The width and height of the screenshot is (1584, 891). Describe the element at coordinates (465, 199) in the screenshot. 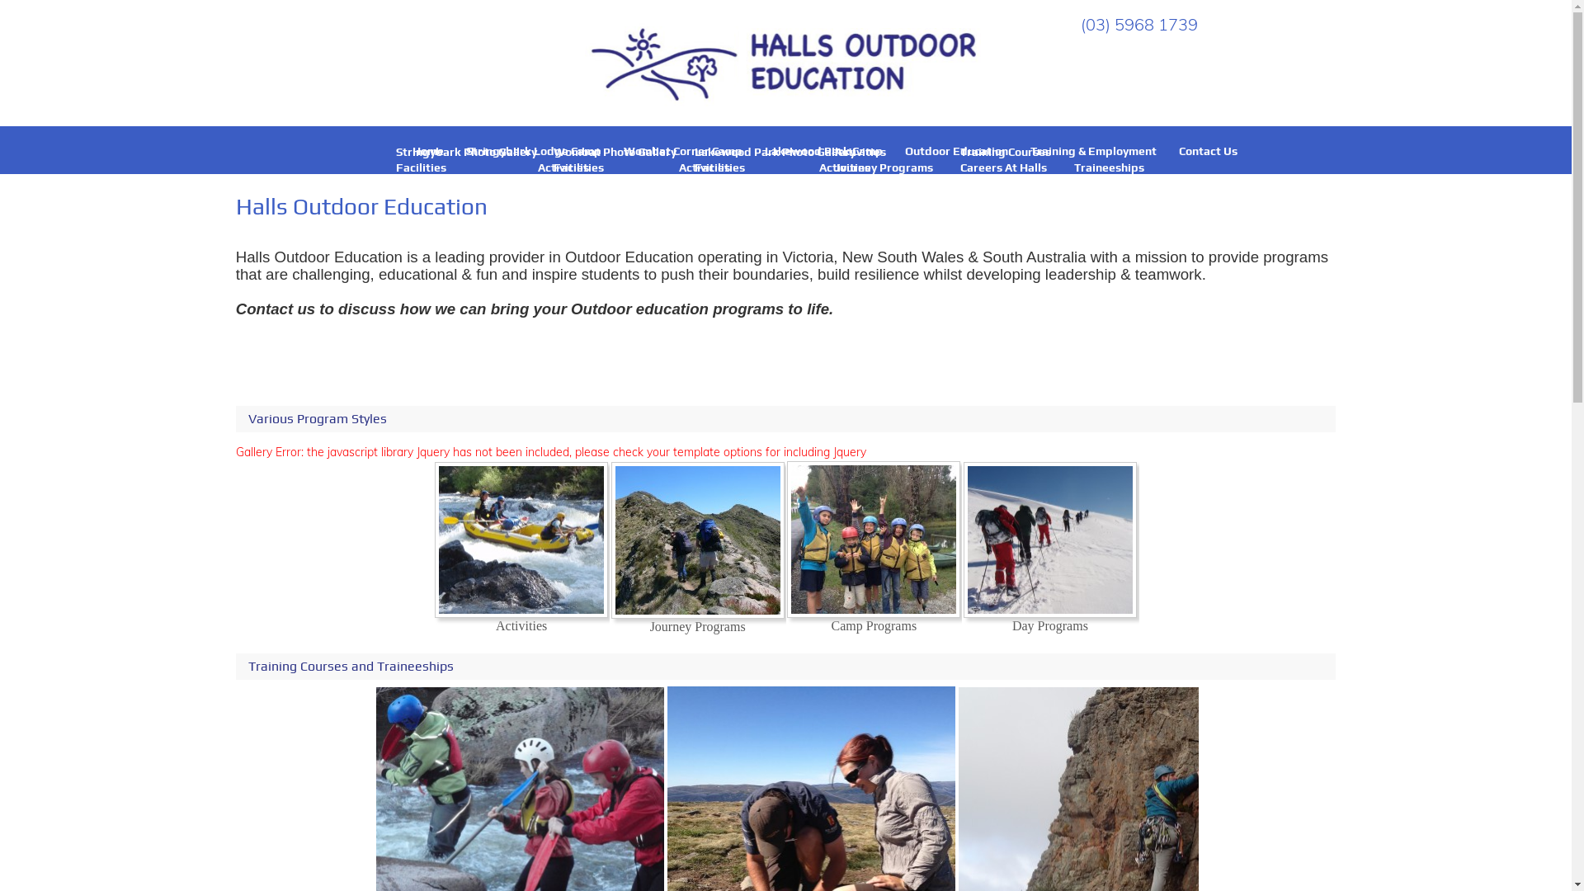

I see `Stringybark Lodge Forms` at that location.